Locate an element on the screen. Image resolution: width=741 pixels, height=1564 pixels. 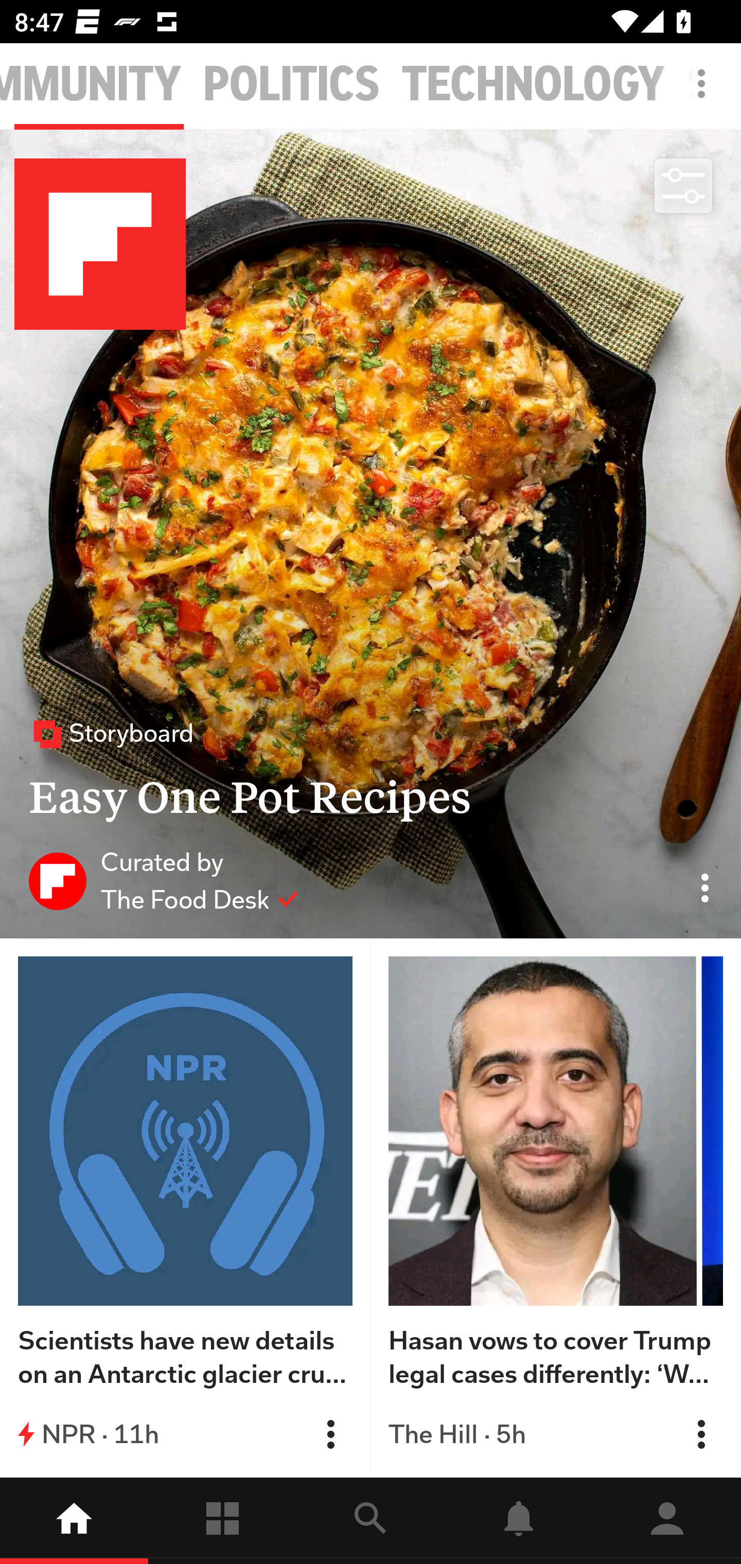
Flip into Magazine is located at coordinates (330, 1434).